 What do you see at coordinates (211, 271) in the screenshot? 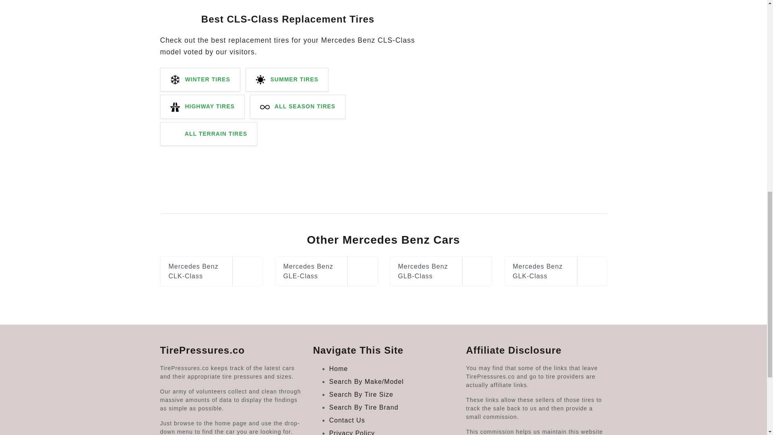
I see `Mercedes Benz CLK-Class` at bounding box center [211, 271].